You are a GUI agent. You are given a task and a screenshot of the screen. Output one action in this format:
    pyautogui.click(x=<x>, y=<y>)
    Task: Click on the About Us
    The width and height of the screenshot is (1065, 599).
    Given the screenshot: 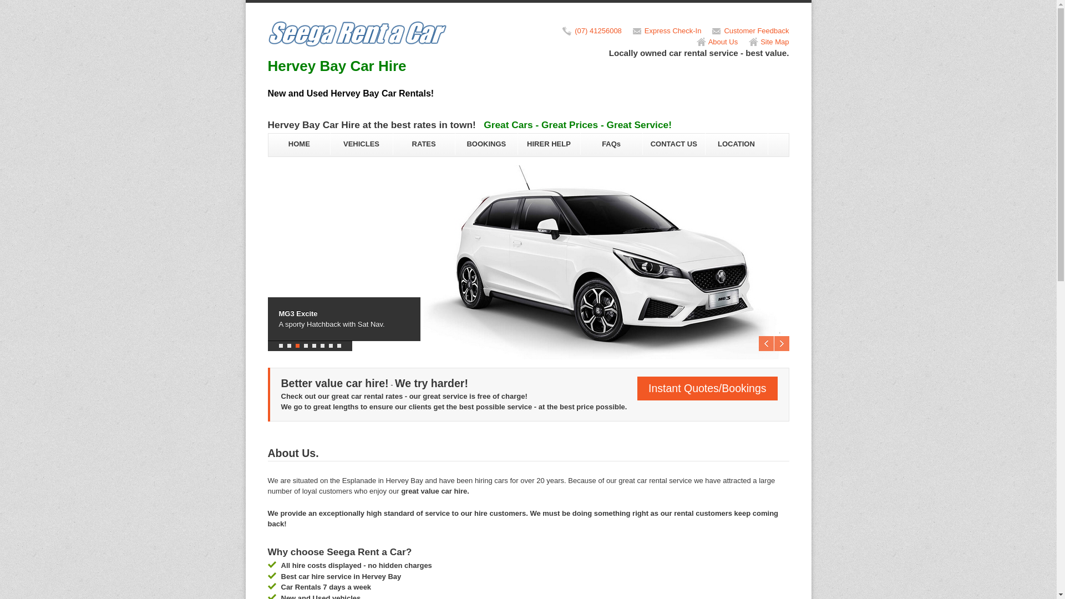 What is the action you would take?
    pyautogui.click(x=723, y=42)
    